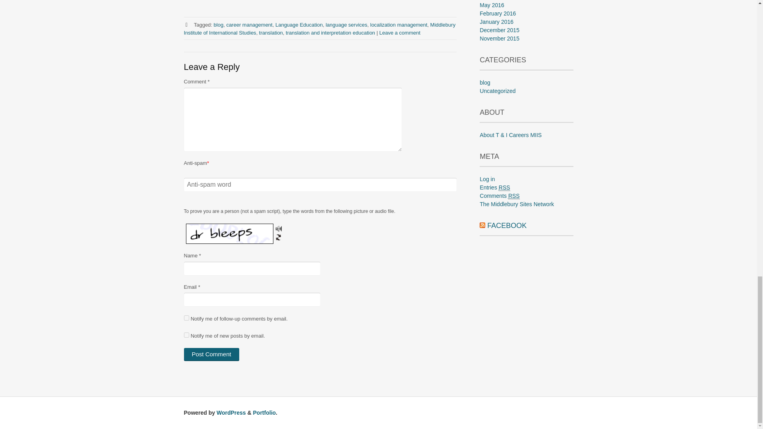  Describe the element at coordinates (517, 204) in the screenshot. I see `Powered by The Middlebury Sites Network` at that location.